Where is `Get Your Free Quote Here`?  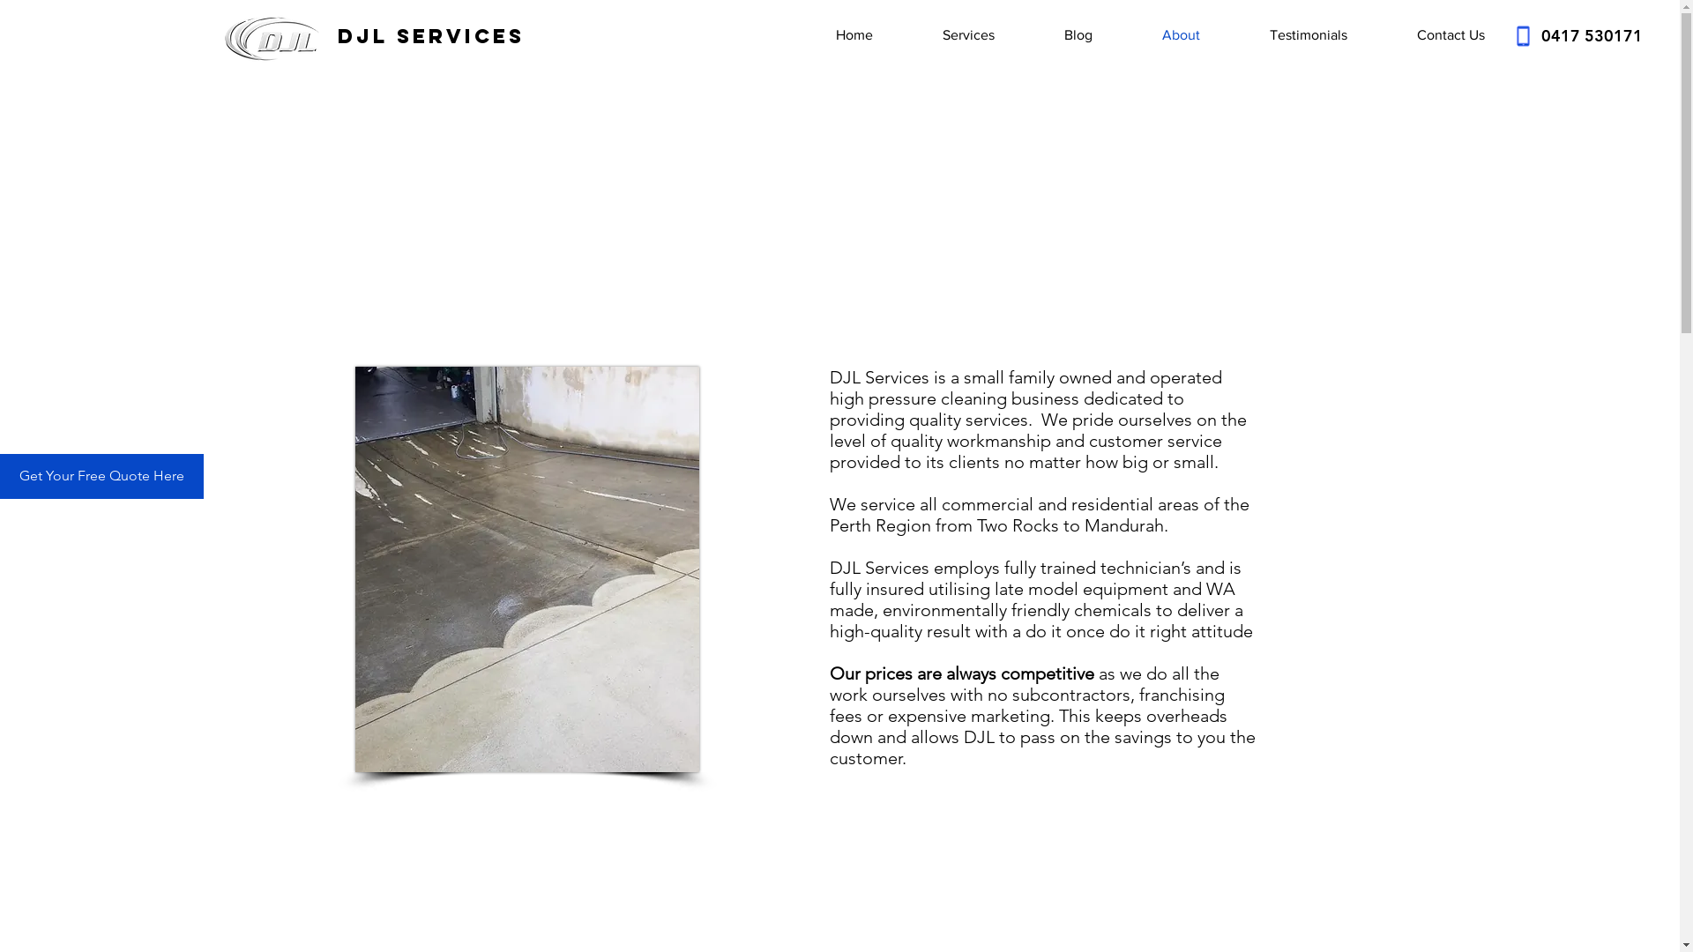
Get Your Free Quote Here is located at coordinates (102, 476).